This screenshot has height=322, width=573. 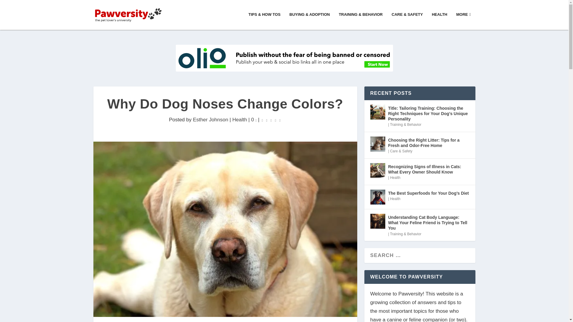 I want to click on Posts by Esther Johnson, so click(x=210, y=120).